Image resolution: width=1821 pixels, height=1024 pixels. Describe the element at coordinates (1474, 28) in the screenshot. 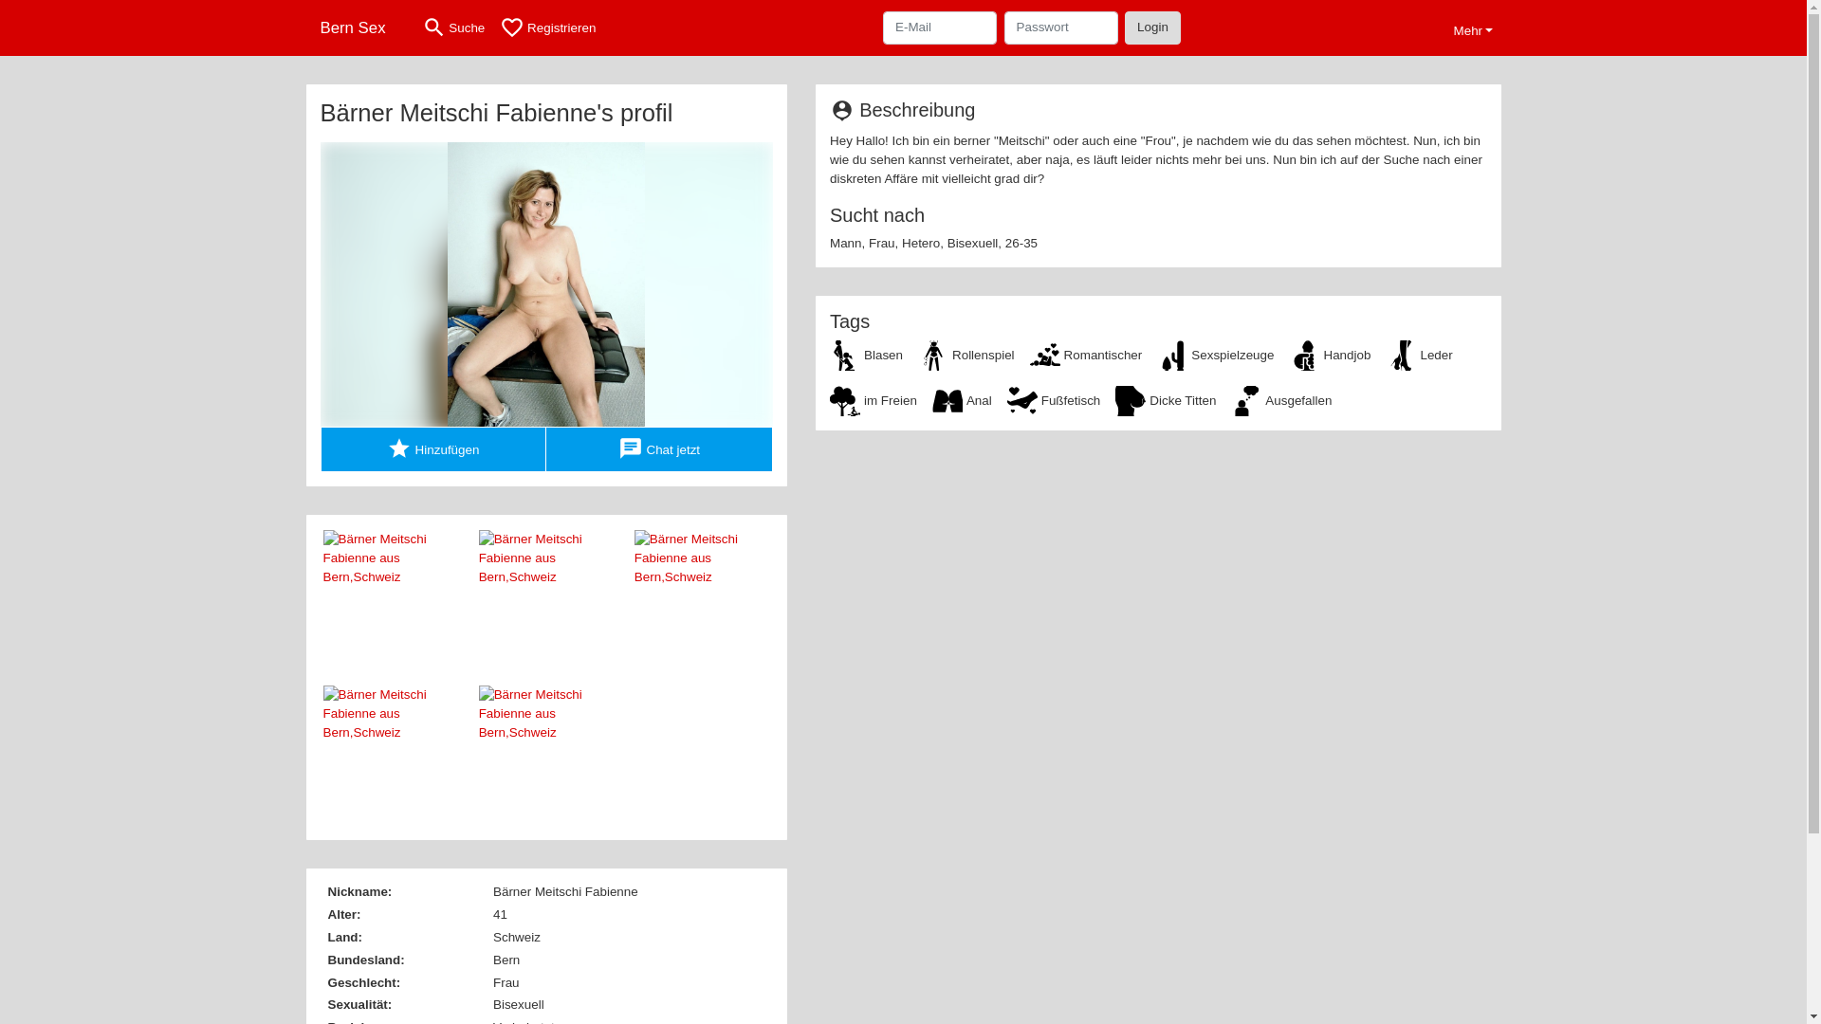

I see `Mehr` at that location.